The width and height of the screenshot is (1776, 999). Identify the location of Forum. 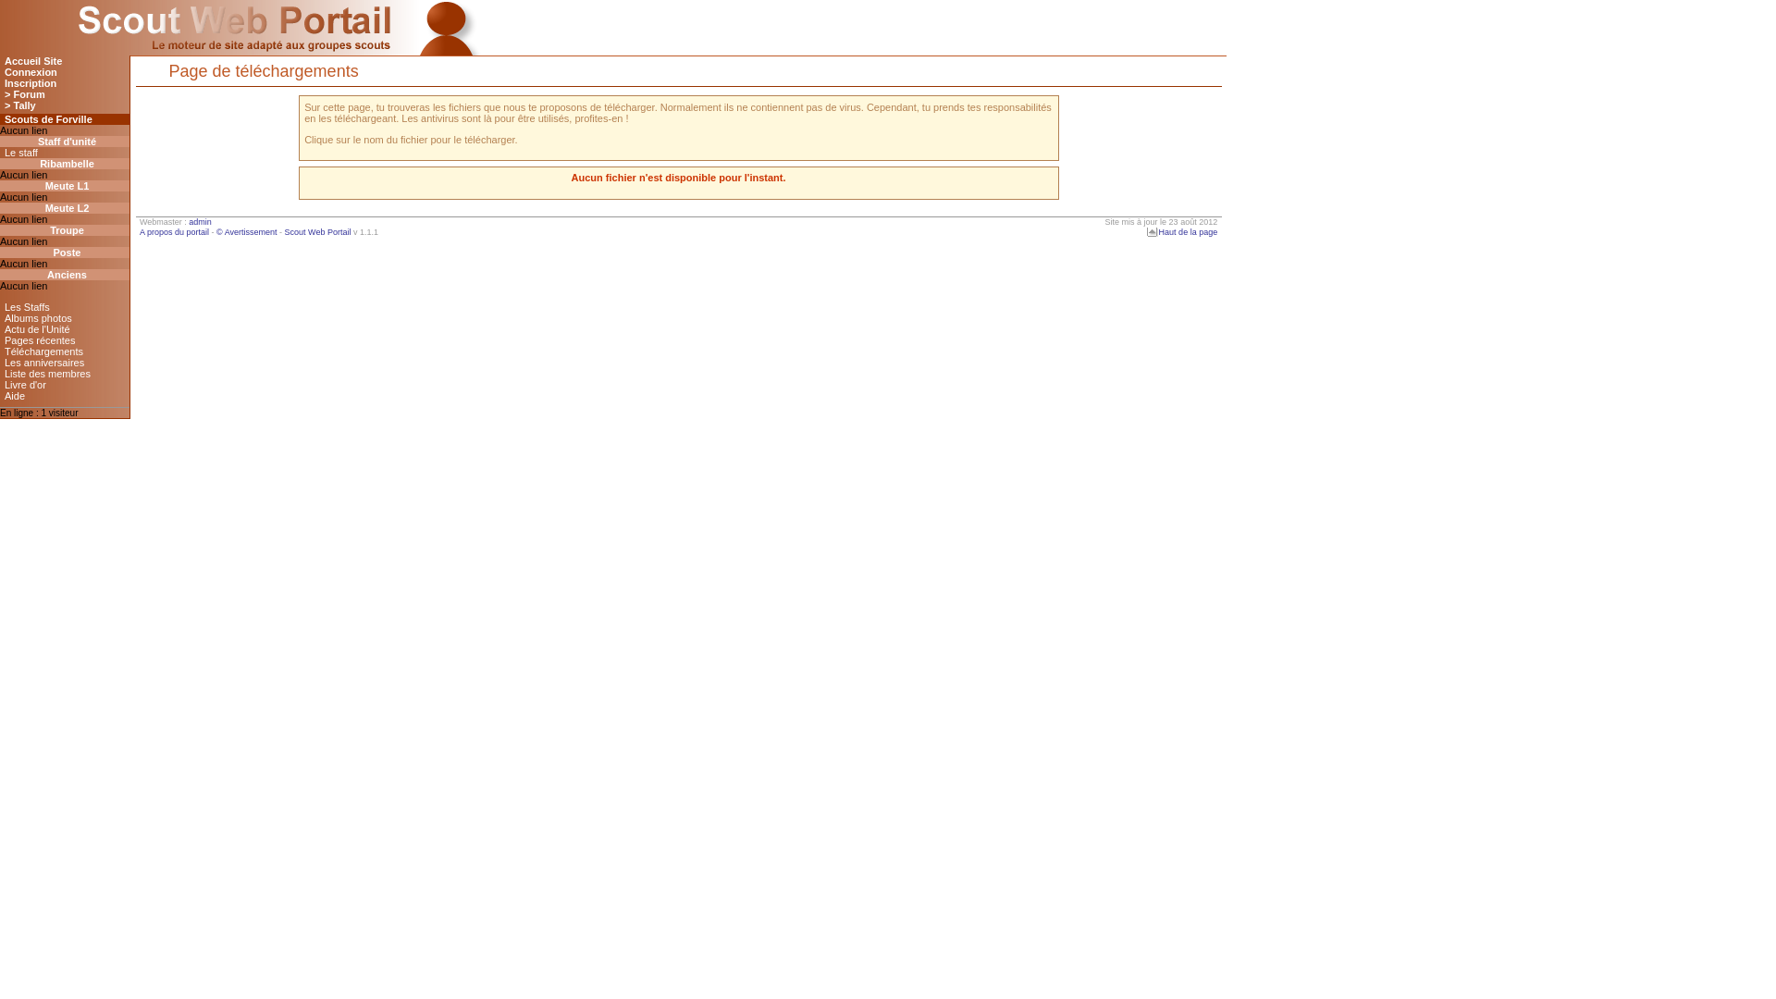
(65, 94).